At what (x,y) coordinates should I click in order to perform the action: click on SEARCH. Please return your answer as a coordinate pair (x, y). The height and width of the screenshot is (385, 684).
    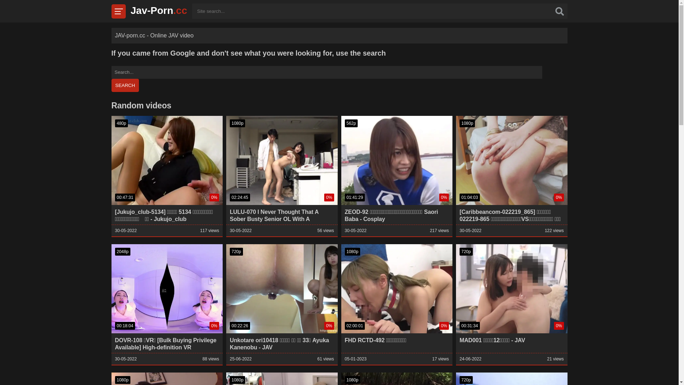
    Looking at the image, I should click on (125, 86).